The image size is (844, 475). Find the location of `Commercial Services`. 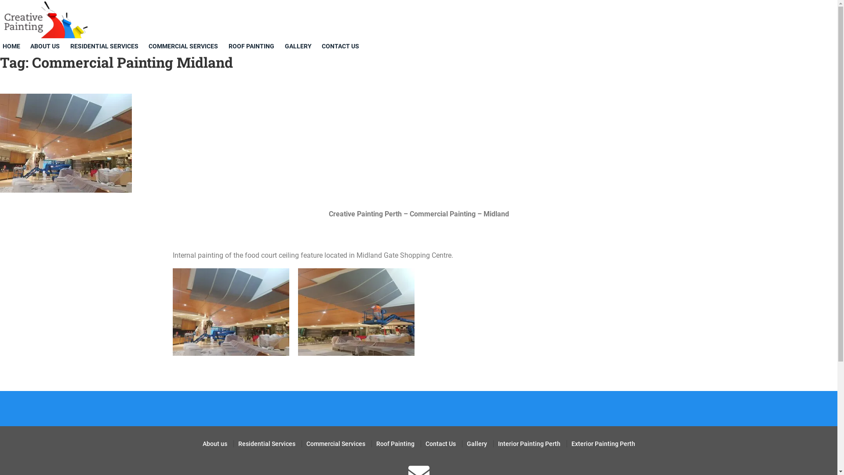

Commercial Services is located at coordinates (335, 443).